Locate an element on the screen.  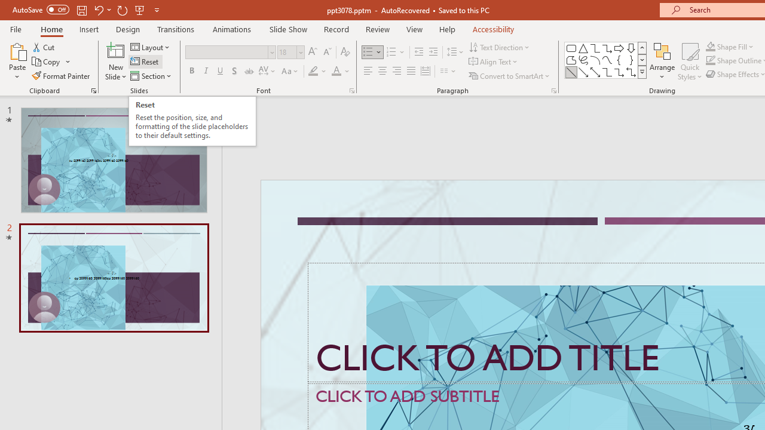
Reset is located at coordinates (145, 62).